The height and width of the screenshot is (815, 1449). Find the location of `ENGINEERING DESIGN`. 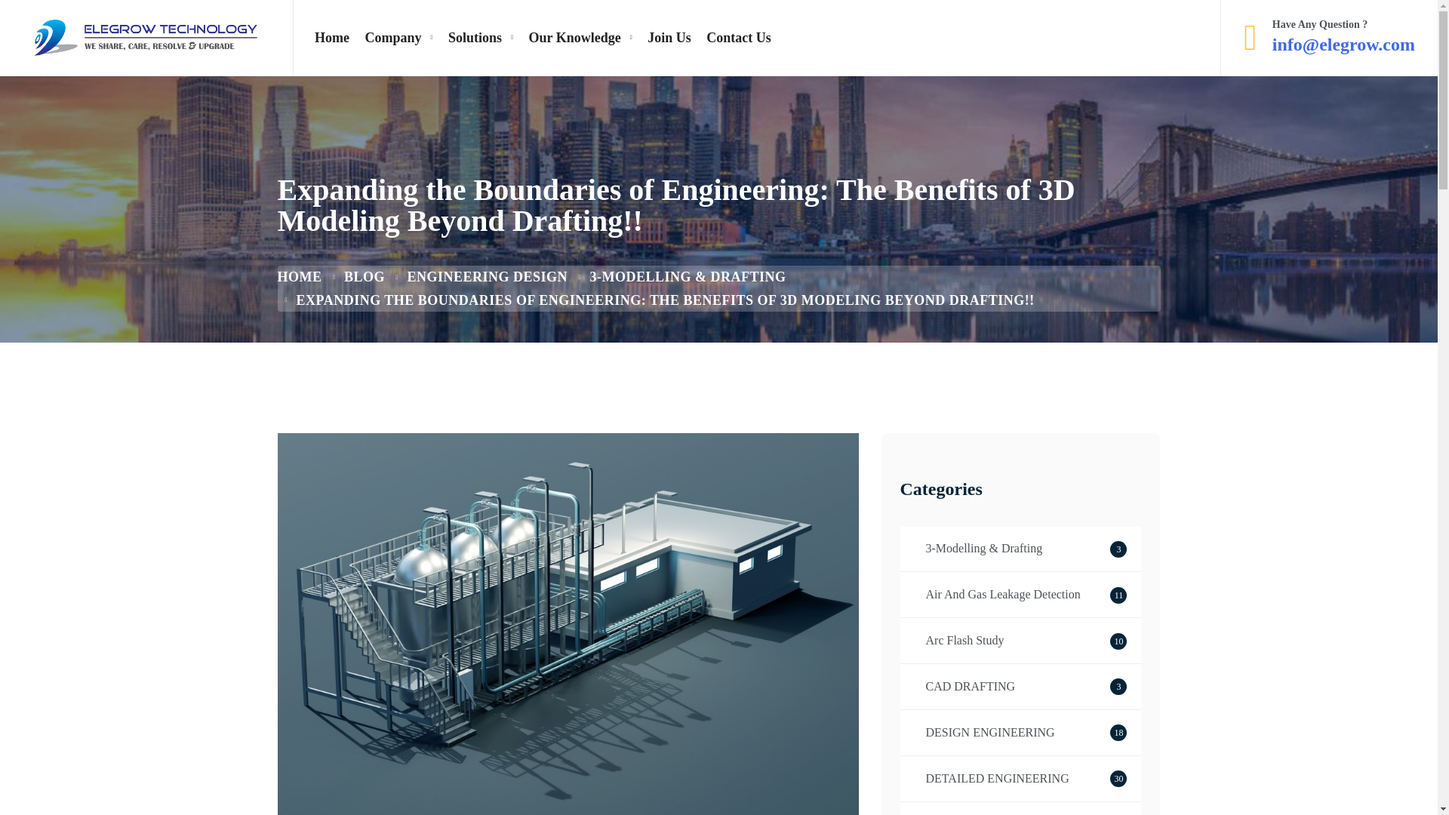

ENGINEERING DESIGN is located at coordinates (1021, 807).